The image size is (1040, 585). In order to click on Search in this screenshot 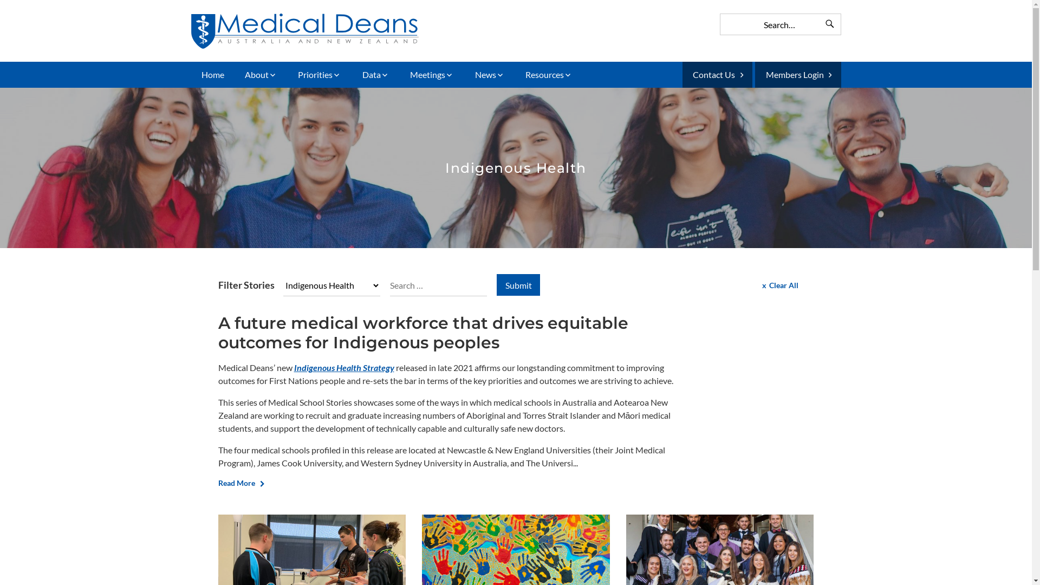, I will do `click(829, 24)`.